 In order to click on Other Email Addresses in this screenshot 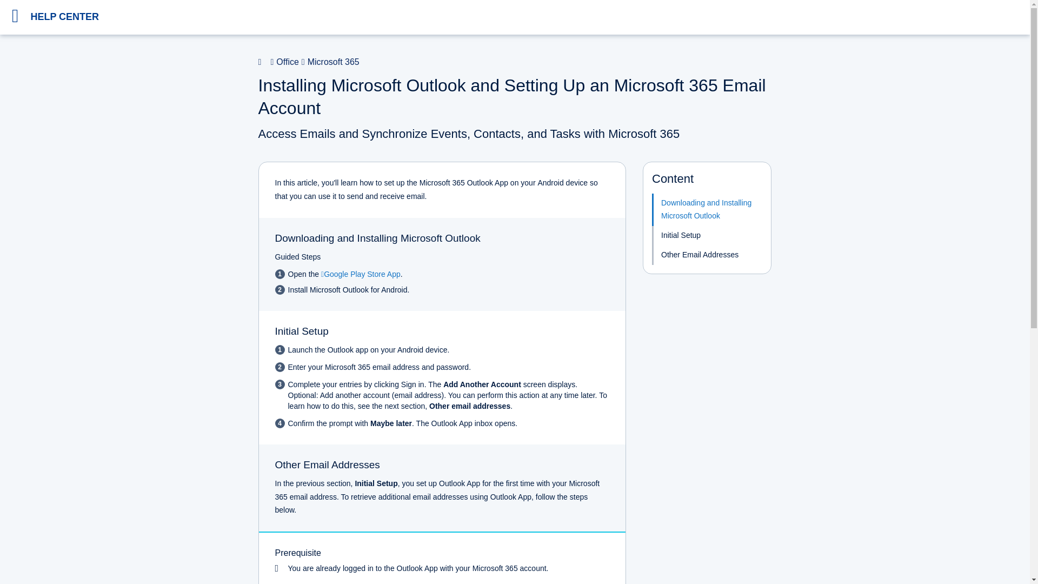, I will do `click(707, 255)`.